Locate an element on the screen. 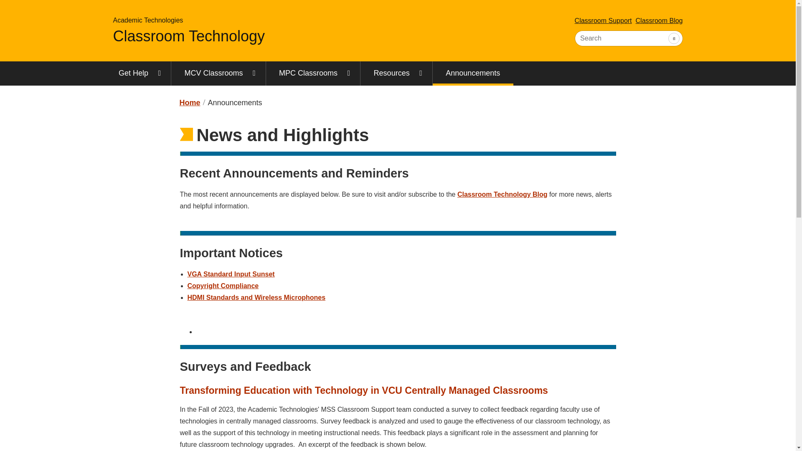  Classroom Technology is located at coordinates (190, 103).